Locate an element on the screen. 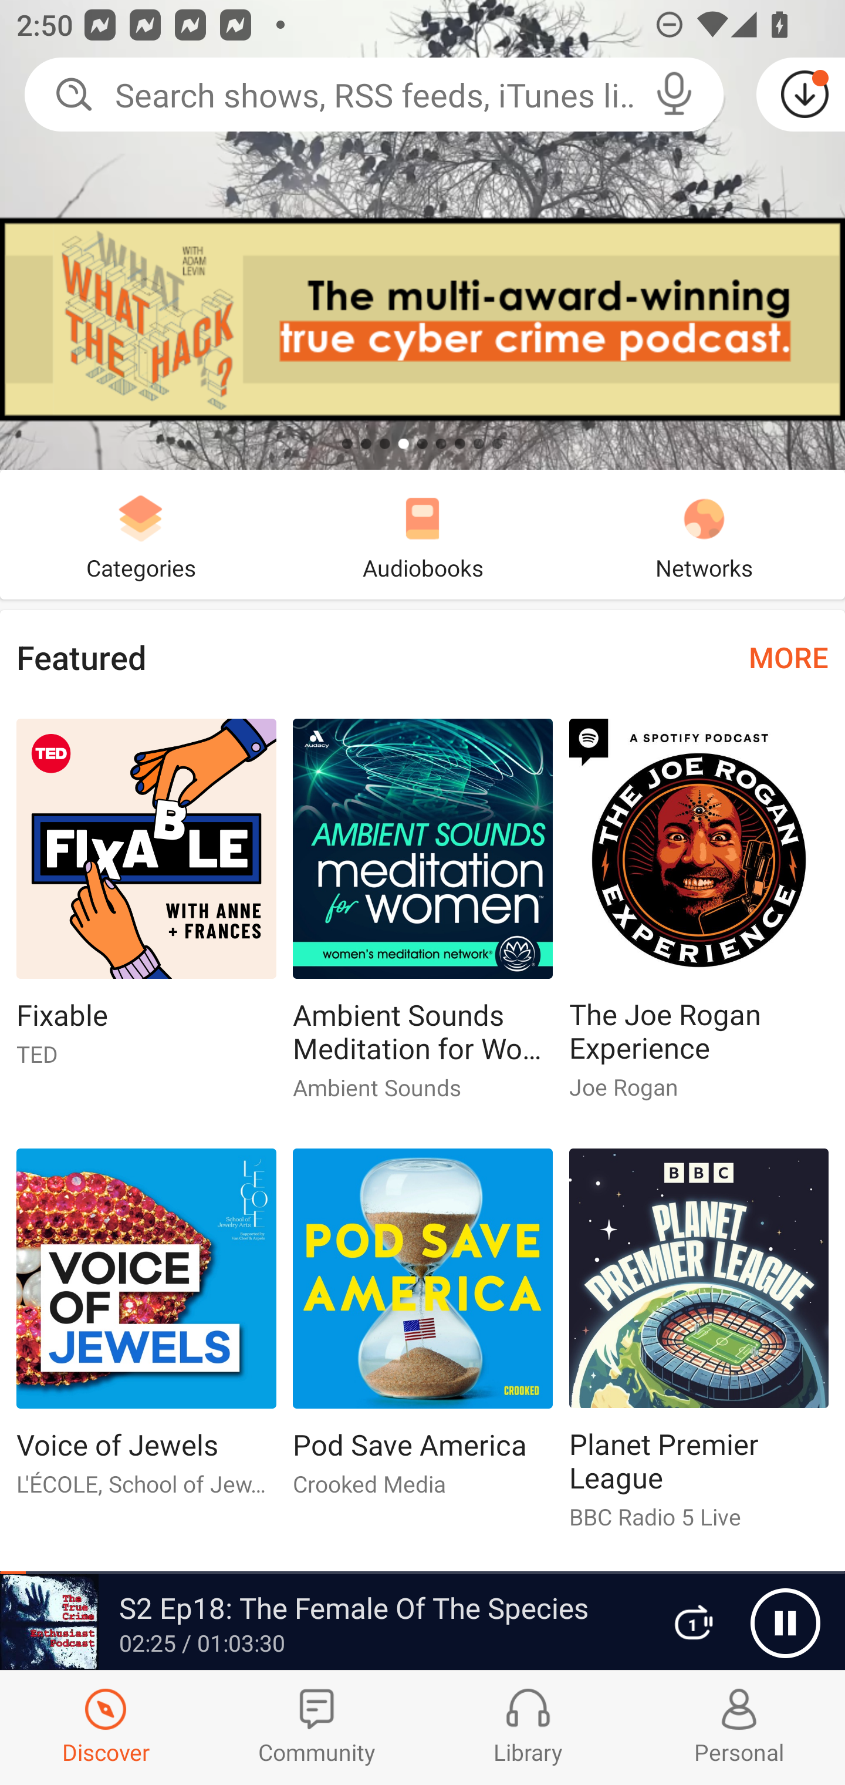  Discover is located at coordinates (106, 1727).